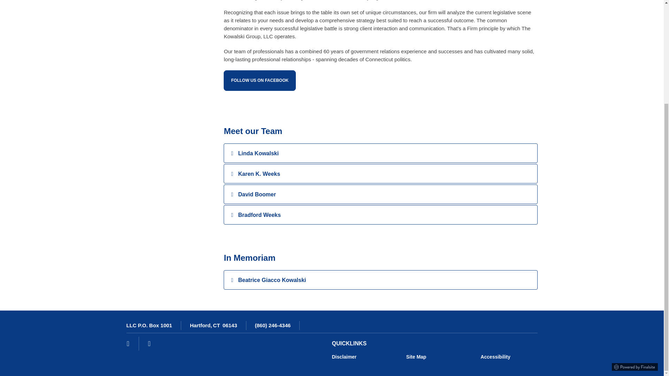 This screenshot has width=669, height=376. What do you see at coordinates (259, 215) in the screenshot?
I see `Bradford Weeks` at bounding box center [259, 215].